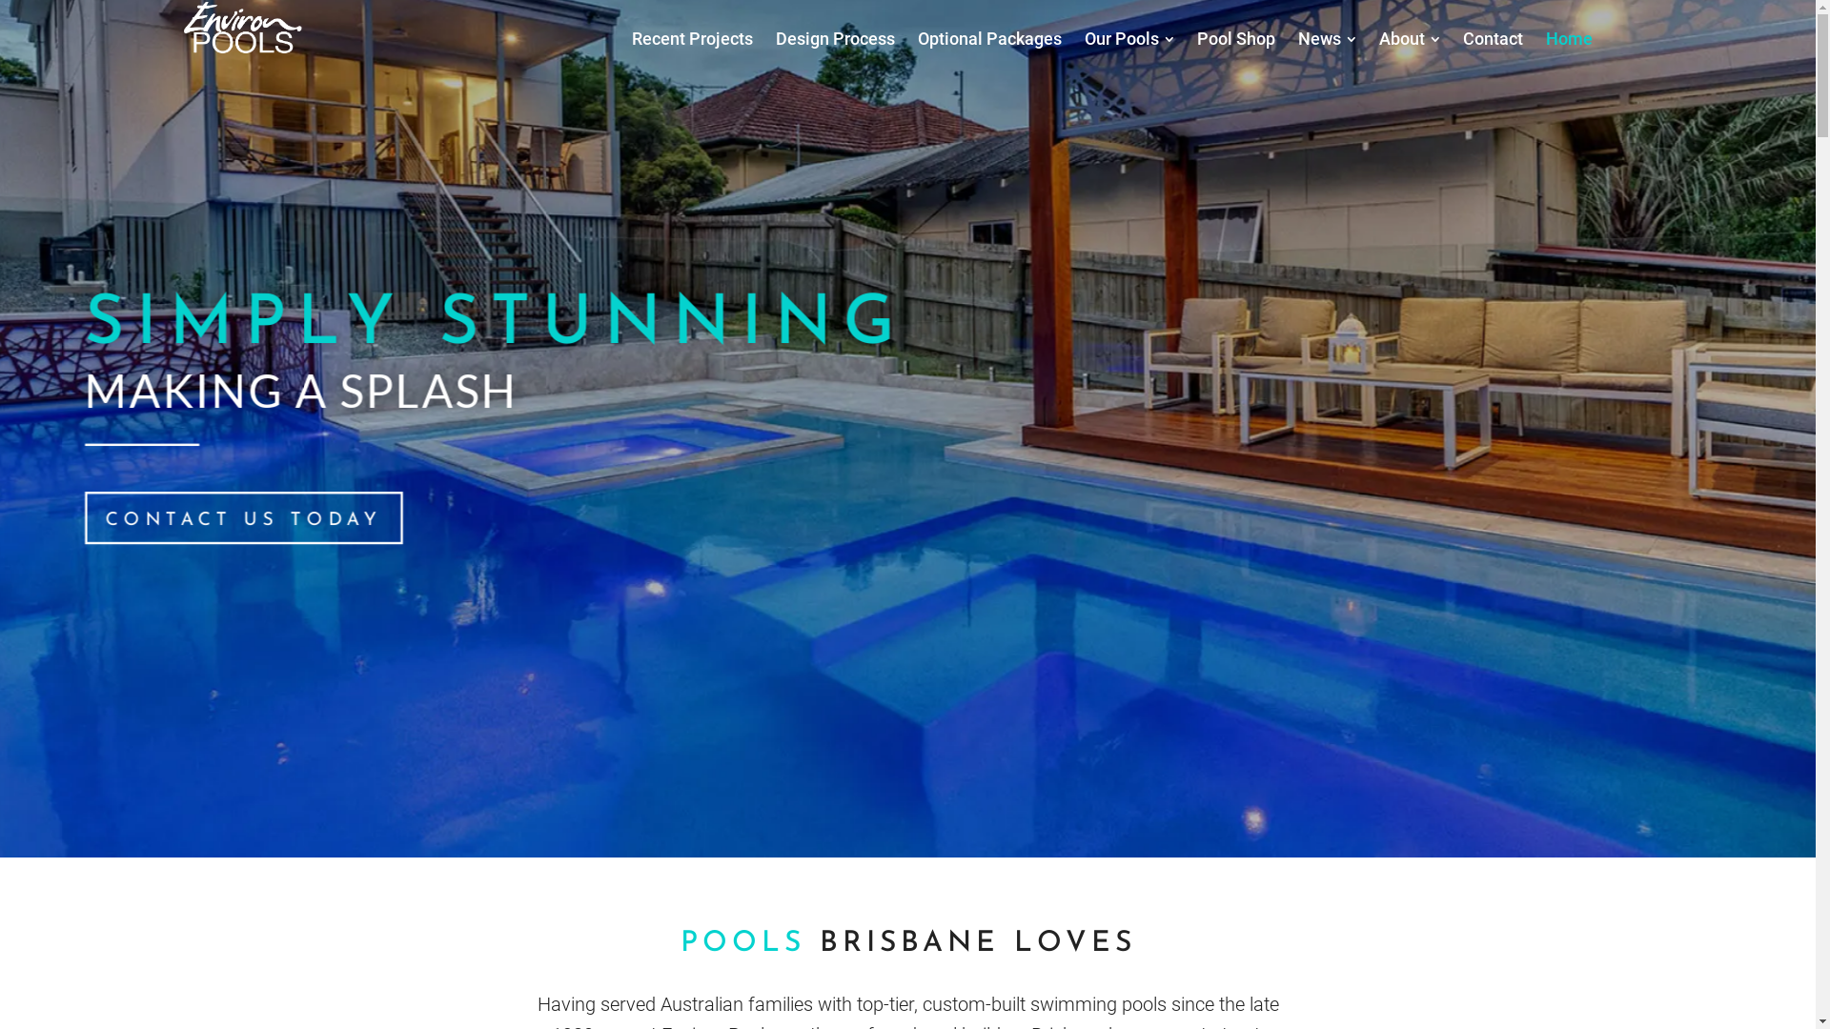 This screenshot has width=1830, height=1029. What do you see at coordinates (1493, 39) in the screenshot?
I see `Contact` at bounding box center [1493, 39].